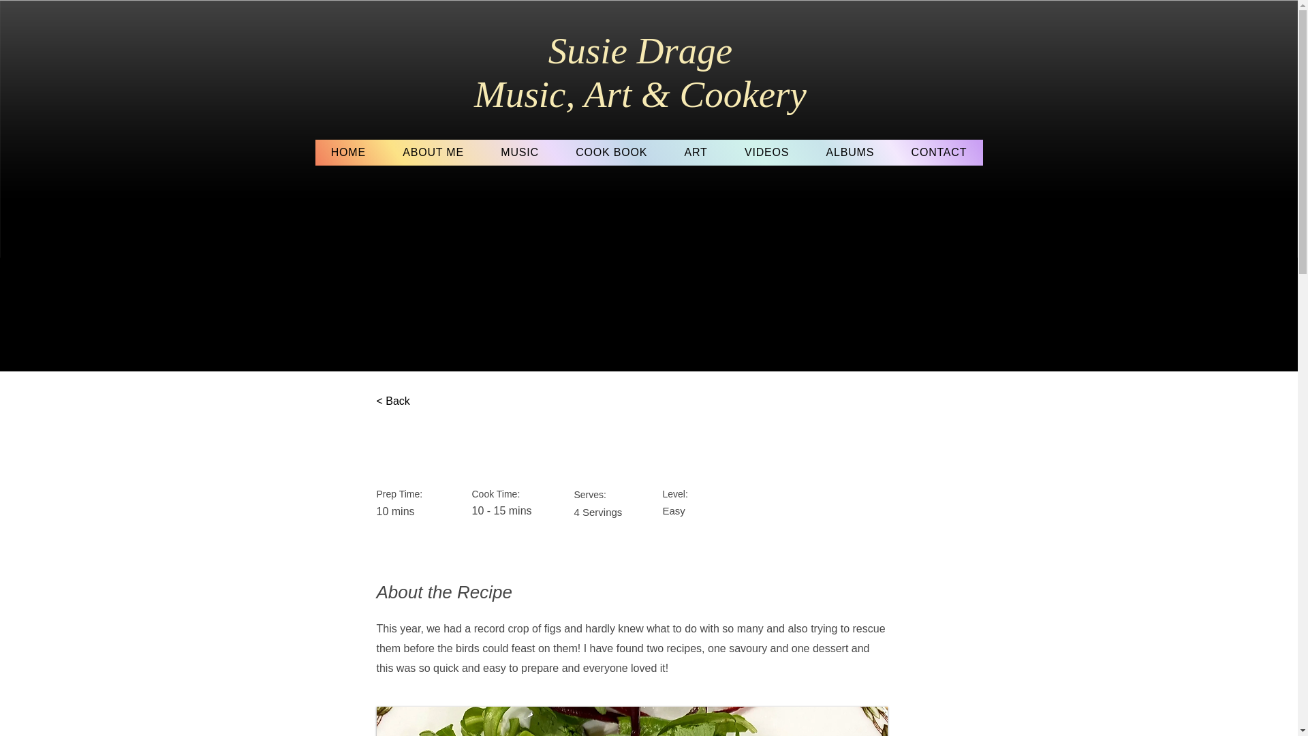 The image size is (1308, 736). What do you see at coordinates (767, 153) in the screenshot?
I see `VIDEOS` at bounding box center [767, 153].